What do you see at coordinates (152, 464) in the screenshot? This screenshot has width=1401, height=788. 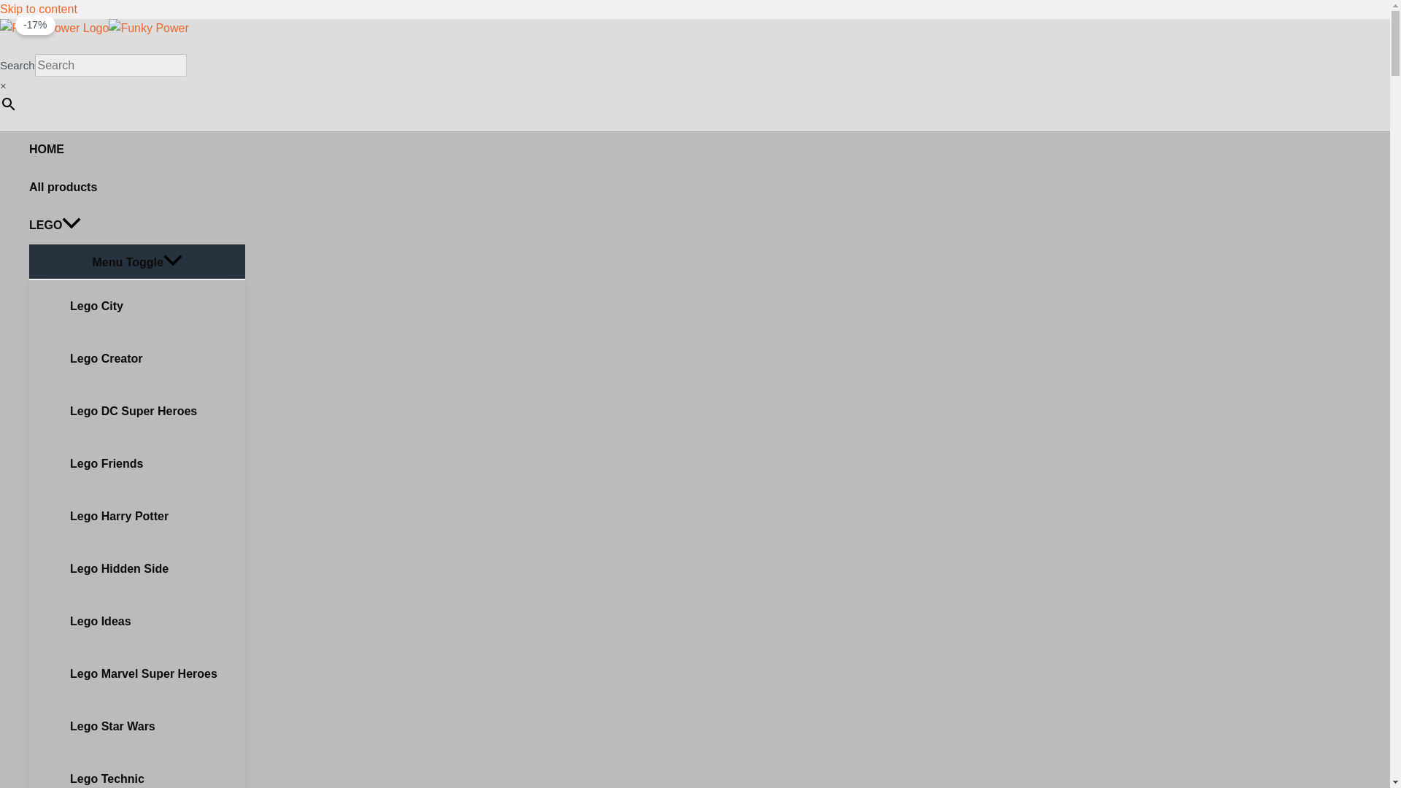 I see `Lego Friends` at bounding box center [152, 464].